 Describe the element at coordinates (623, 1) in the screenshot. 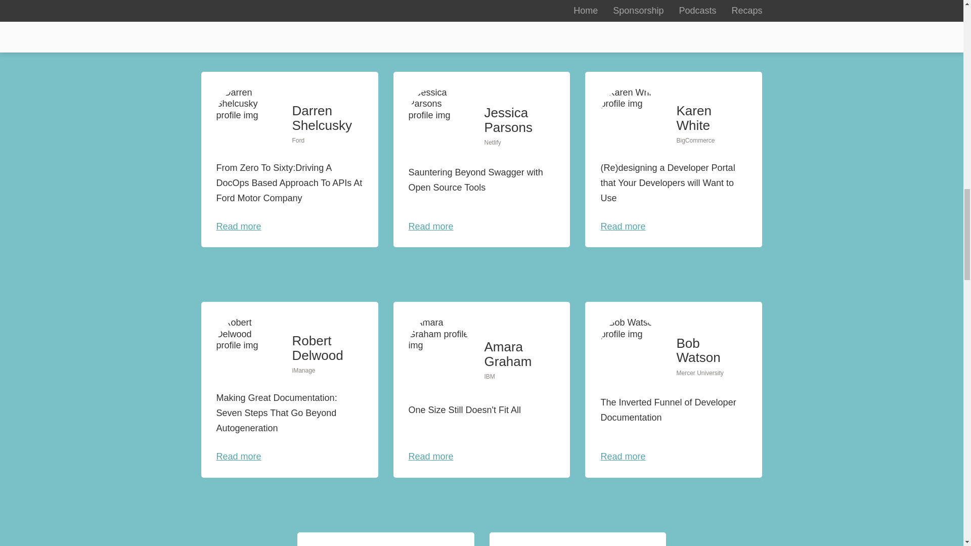

I see `Read more` at that location.